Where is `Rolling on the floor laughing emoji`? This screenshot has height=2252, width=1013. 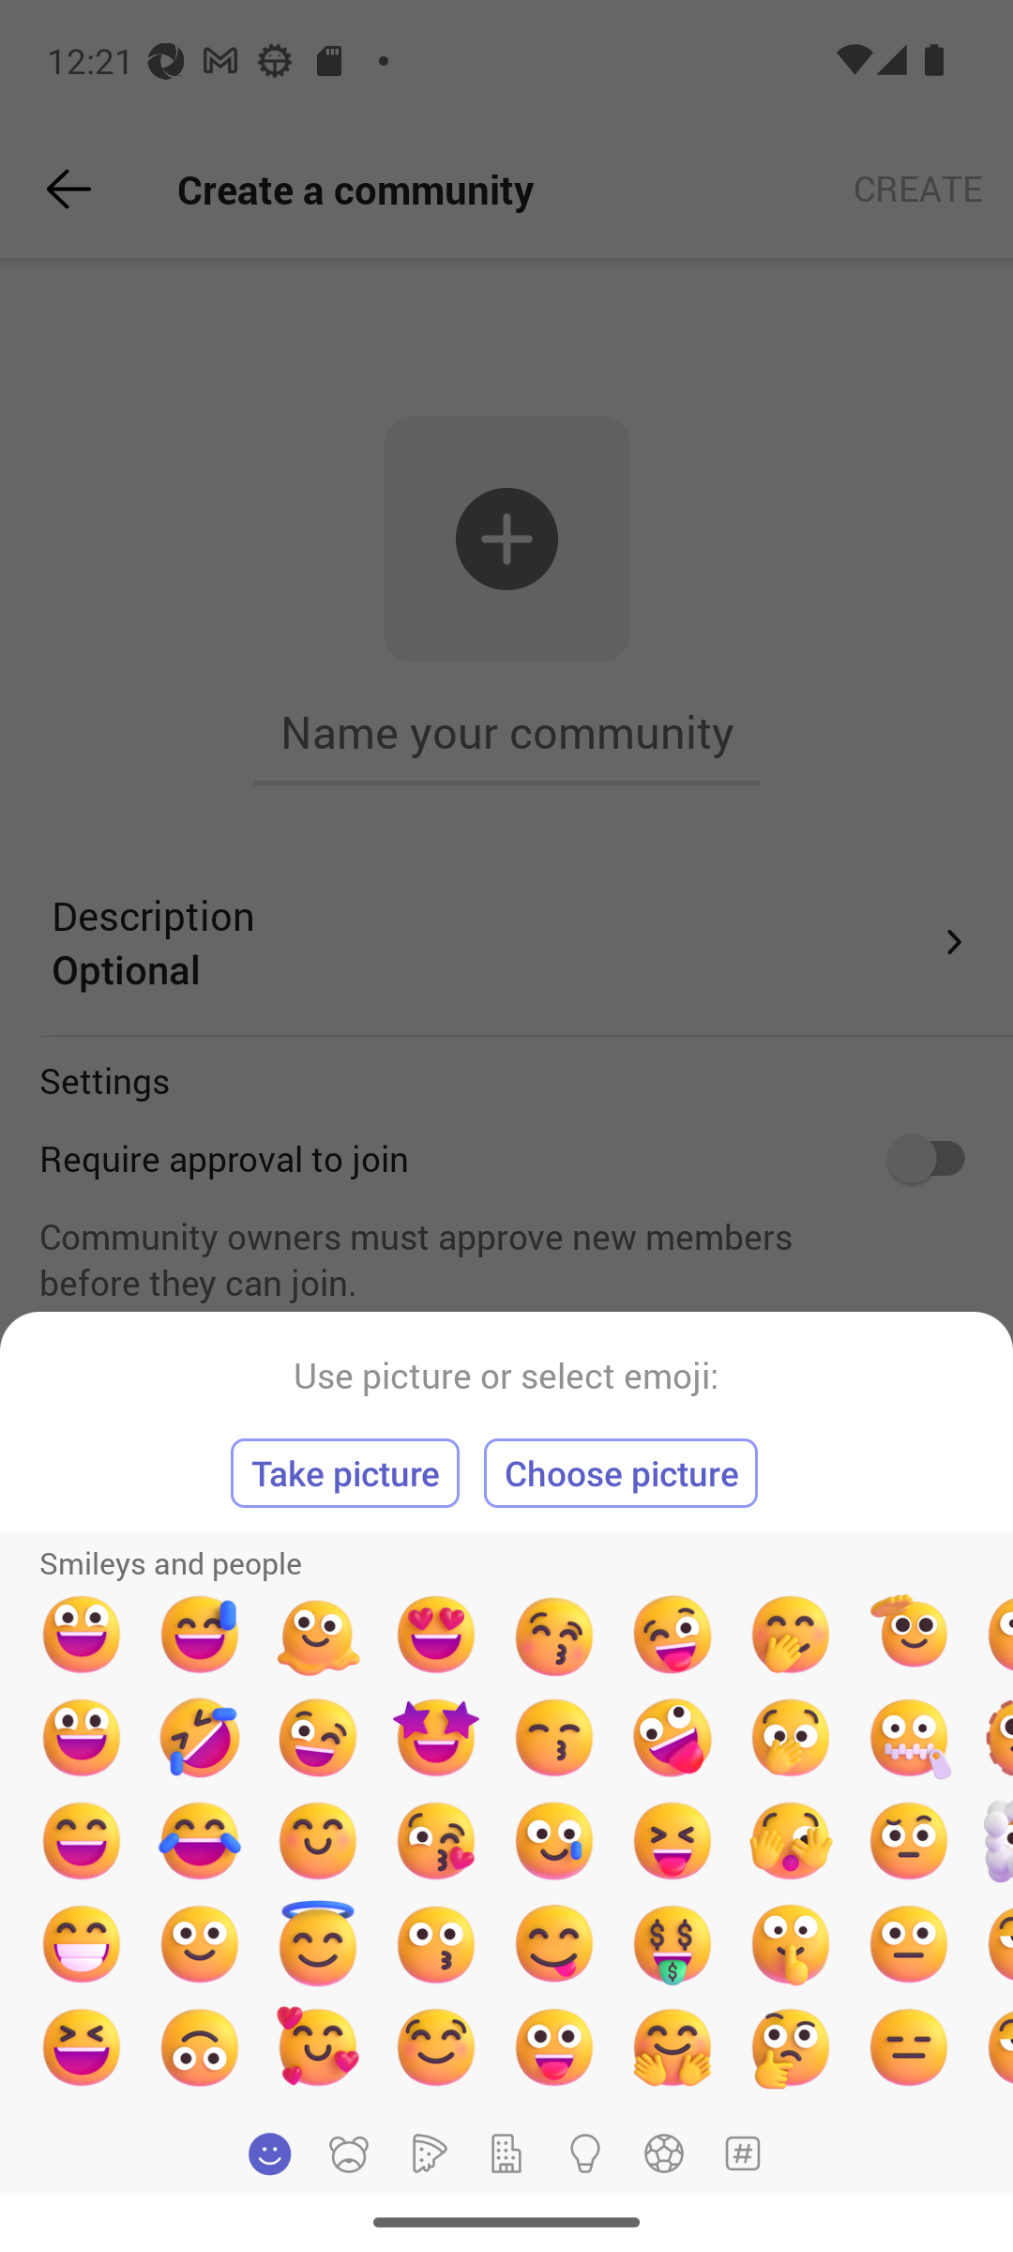
Rolling on the floor laughing emoji is located at coordinates (199, 1738).